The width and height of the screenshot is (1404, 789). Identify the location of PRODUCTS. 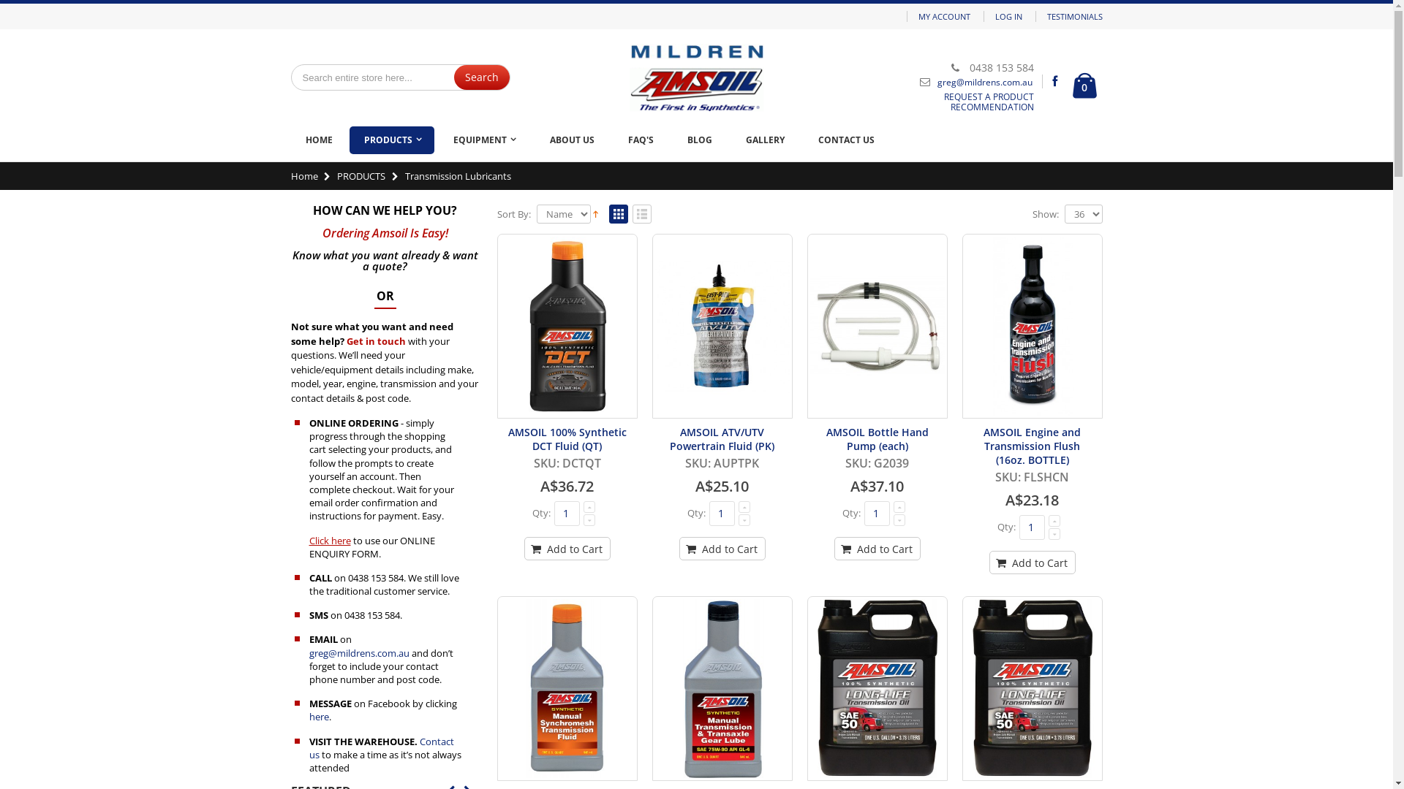
(392, 140).